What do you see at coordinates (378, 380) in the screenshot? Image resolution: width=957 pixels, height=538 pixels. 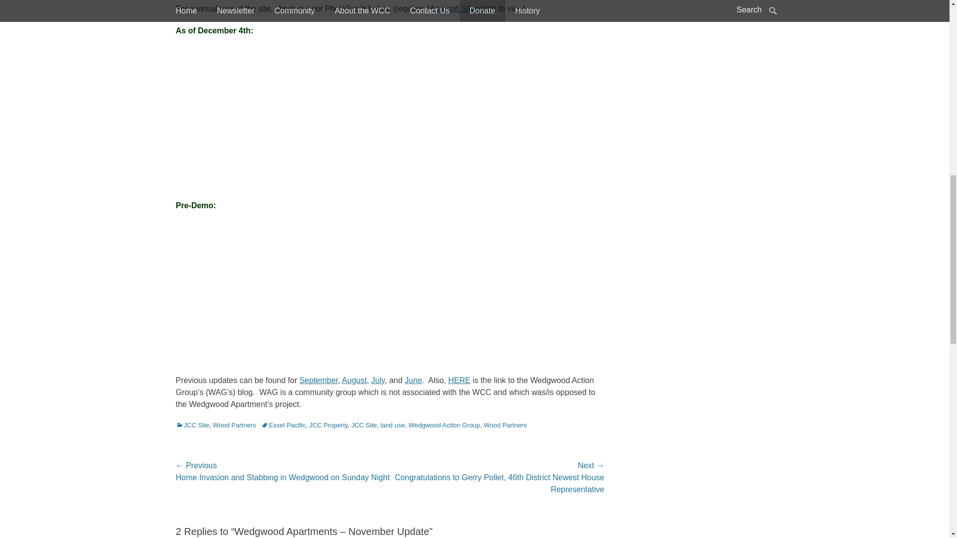 I see `July` at bounding box center [378, 380].